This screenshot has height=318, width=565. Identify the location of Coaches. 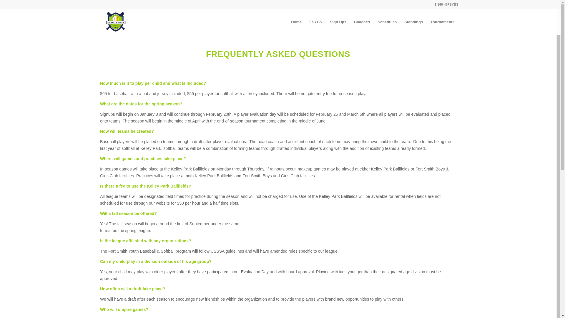
(362, 22).